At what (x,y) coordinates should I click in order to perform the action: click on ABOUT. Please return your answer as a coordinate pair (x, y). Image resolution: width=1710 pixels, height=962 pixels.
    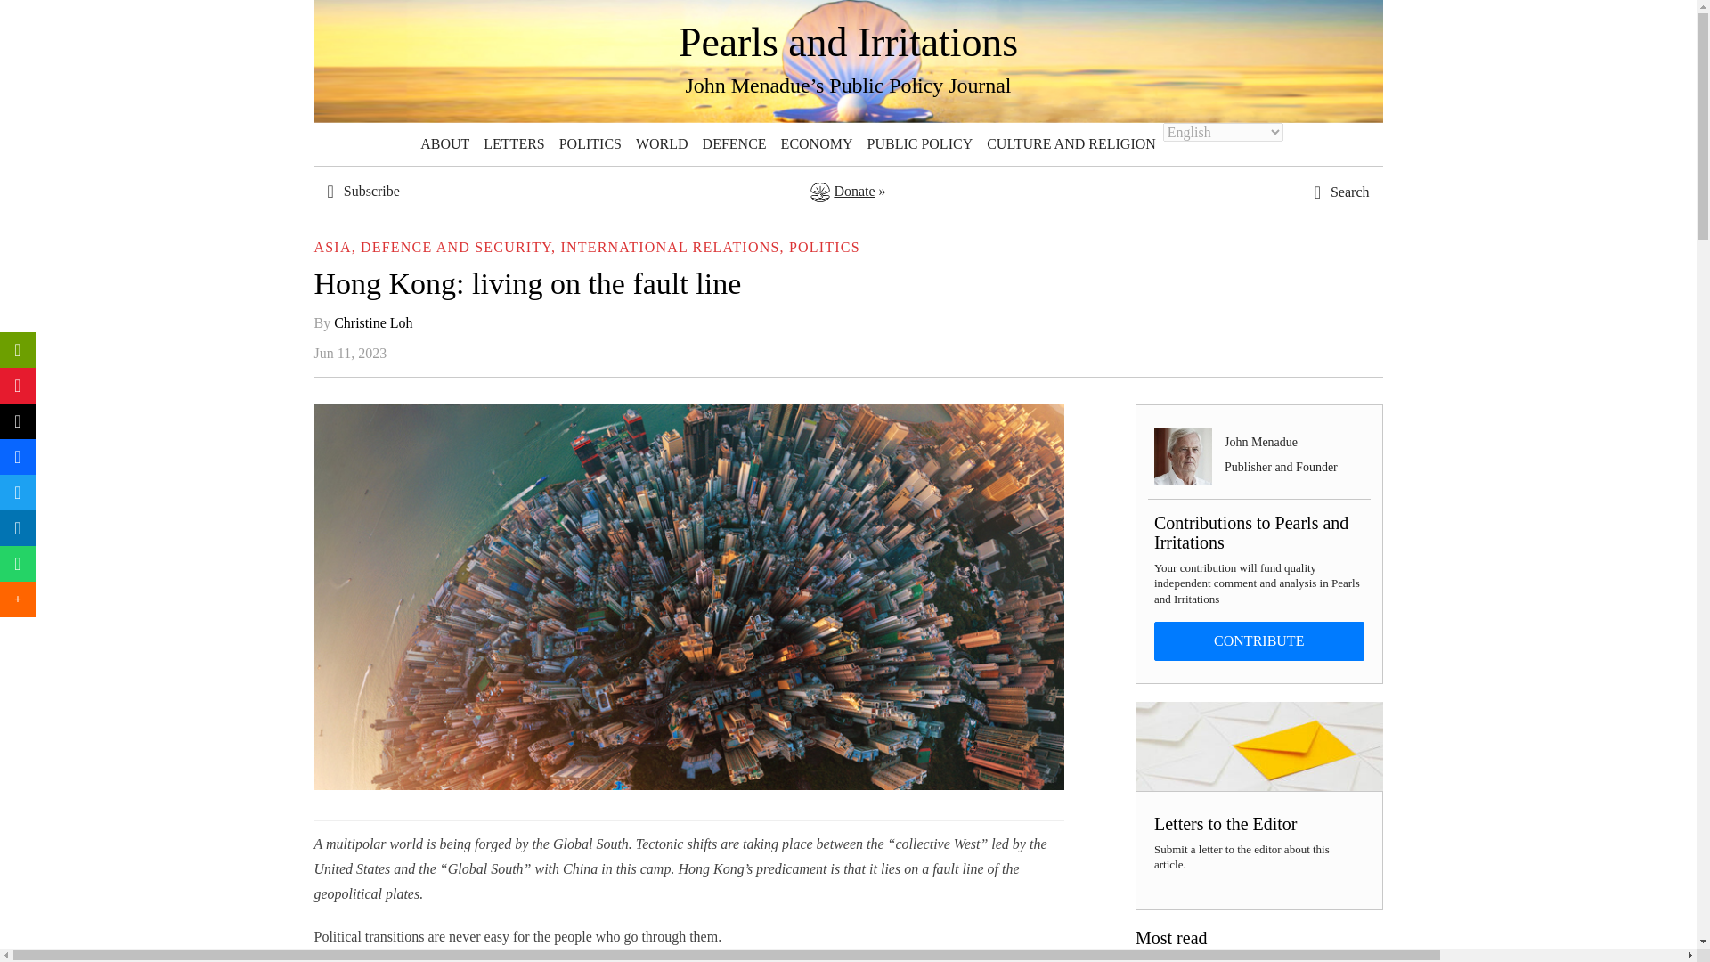
    Looking at the image, I should click on (445, 144).